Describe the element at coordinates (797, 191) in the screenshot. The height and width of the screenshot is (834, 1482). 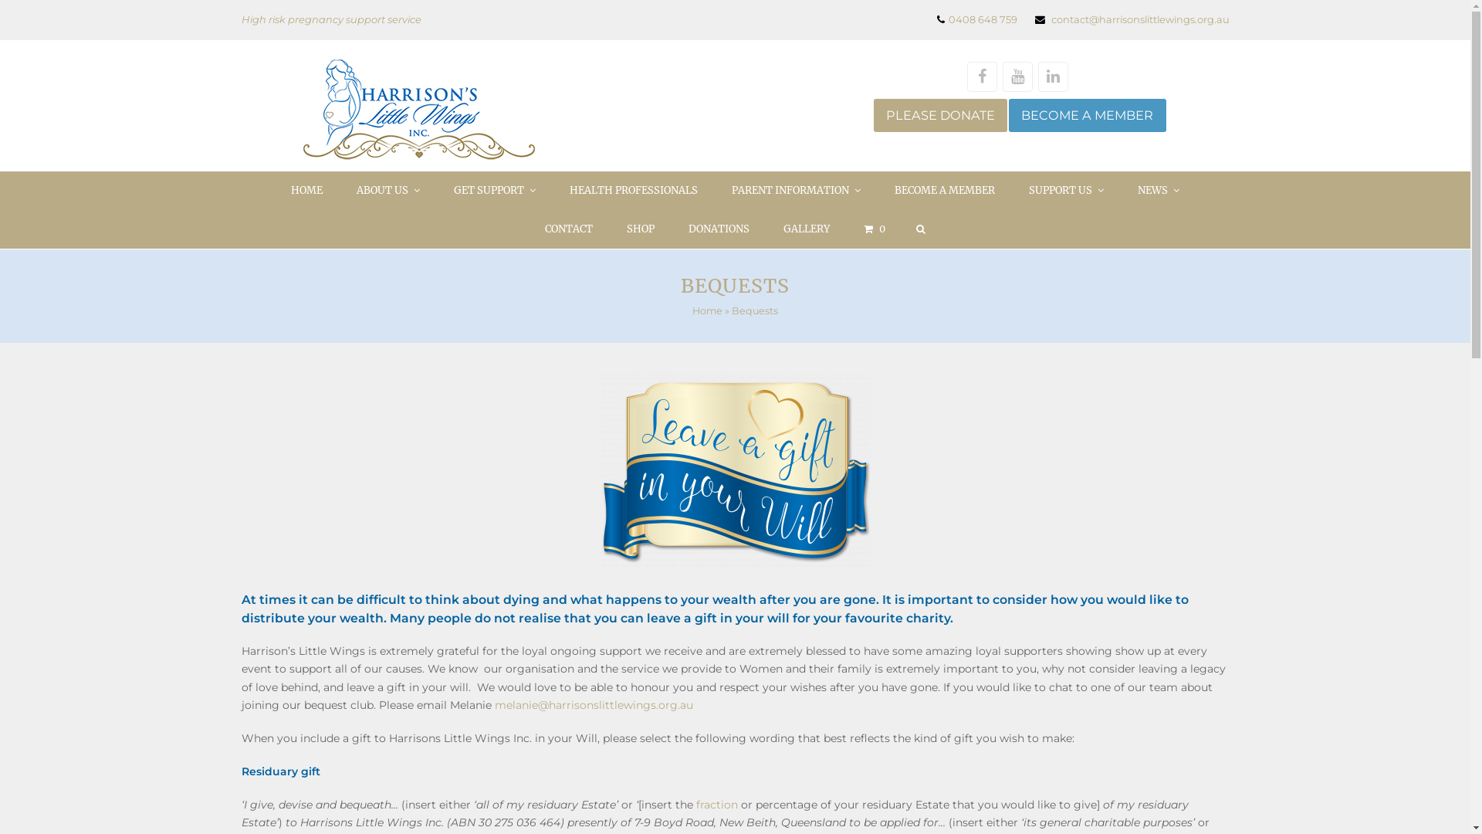
I see `PARENT INFORMATION` at that location.